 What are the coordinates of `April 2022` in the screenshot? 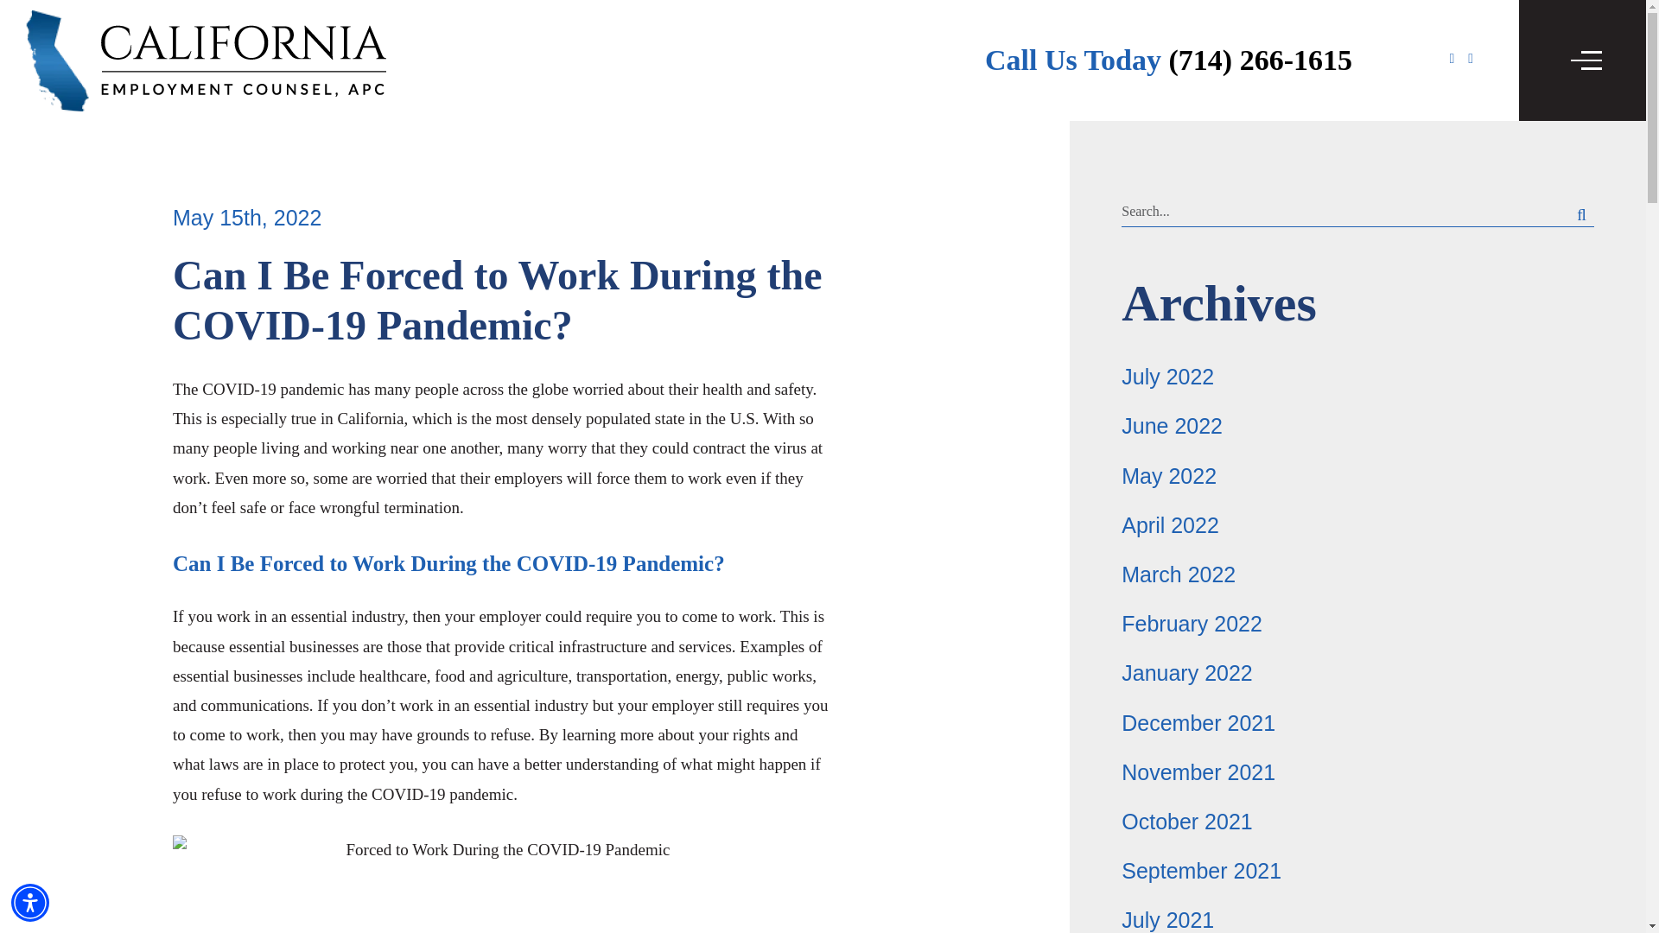 It's located at (1170, 525).